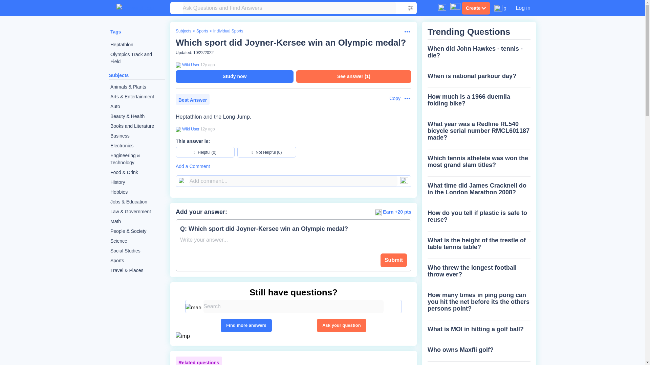 This screenshot has height=365, width=650. What do you see at coordinates (391, 98) in the screenshot?
I see `Copy` at bounding box center [391, 98].